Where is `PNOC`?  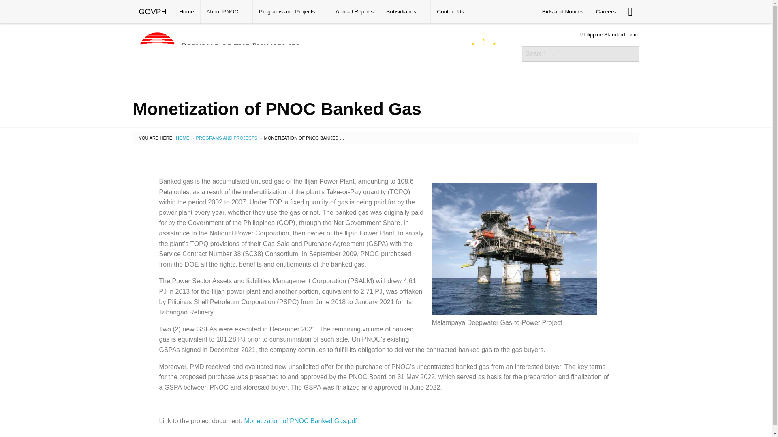
PNOC is located at coordinates (321, 57).